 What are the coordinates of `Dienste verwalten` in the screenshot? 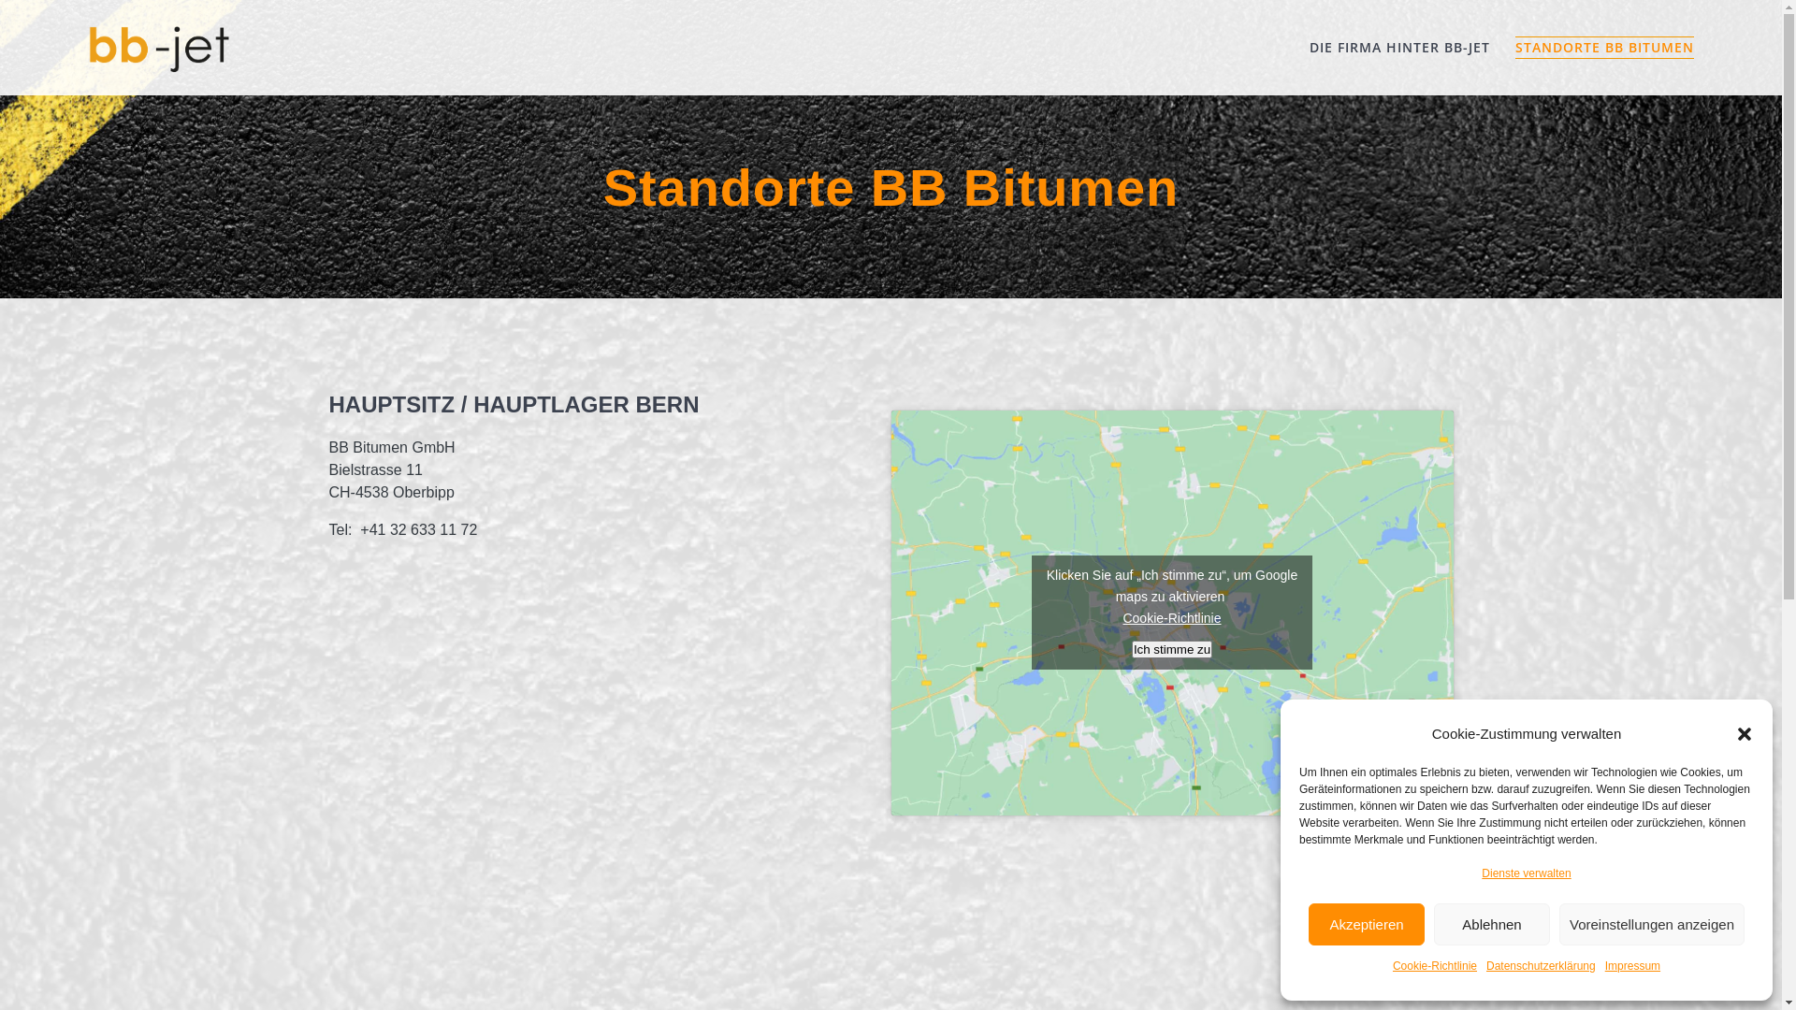 It's located at (1527, 873).